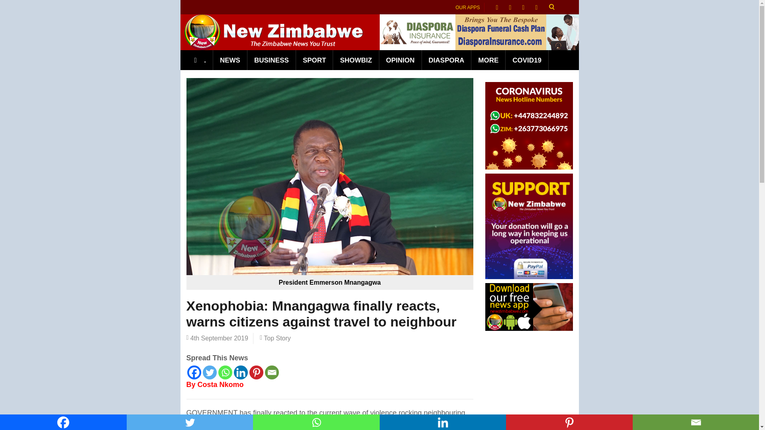 The height and width of the screenshot is (430, 765). Describe the element at coordinates (230, 60) in the screenshot. I see `NEWS` at that location.